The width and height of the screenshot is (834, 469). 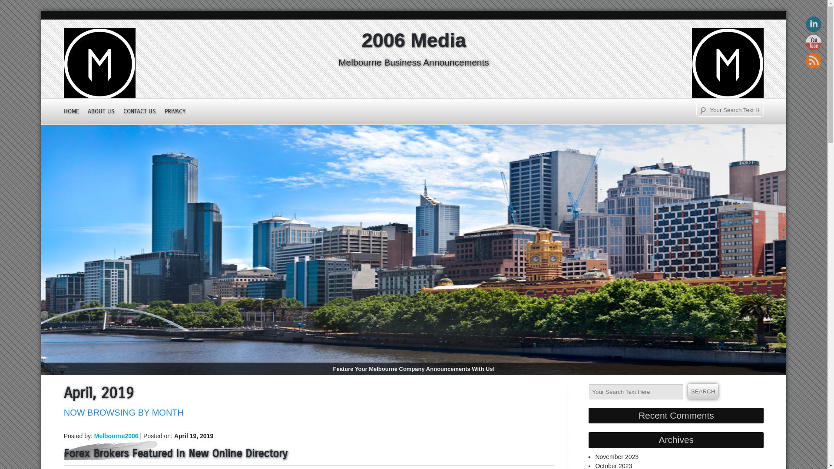 I want to click on Search, so click(x=703, y=392).